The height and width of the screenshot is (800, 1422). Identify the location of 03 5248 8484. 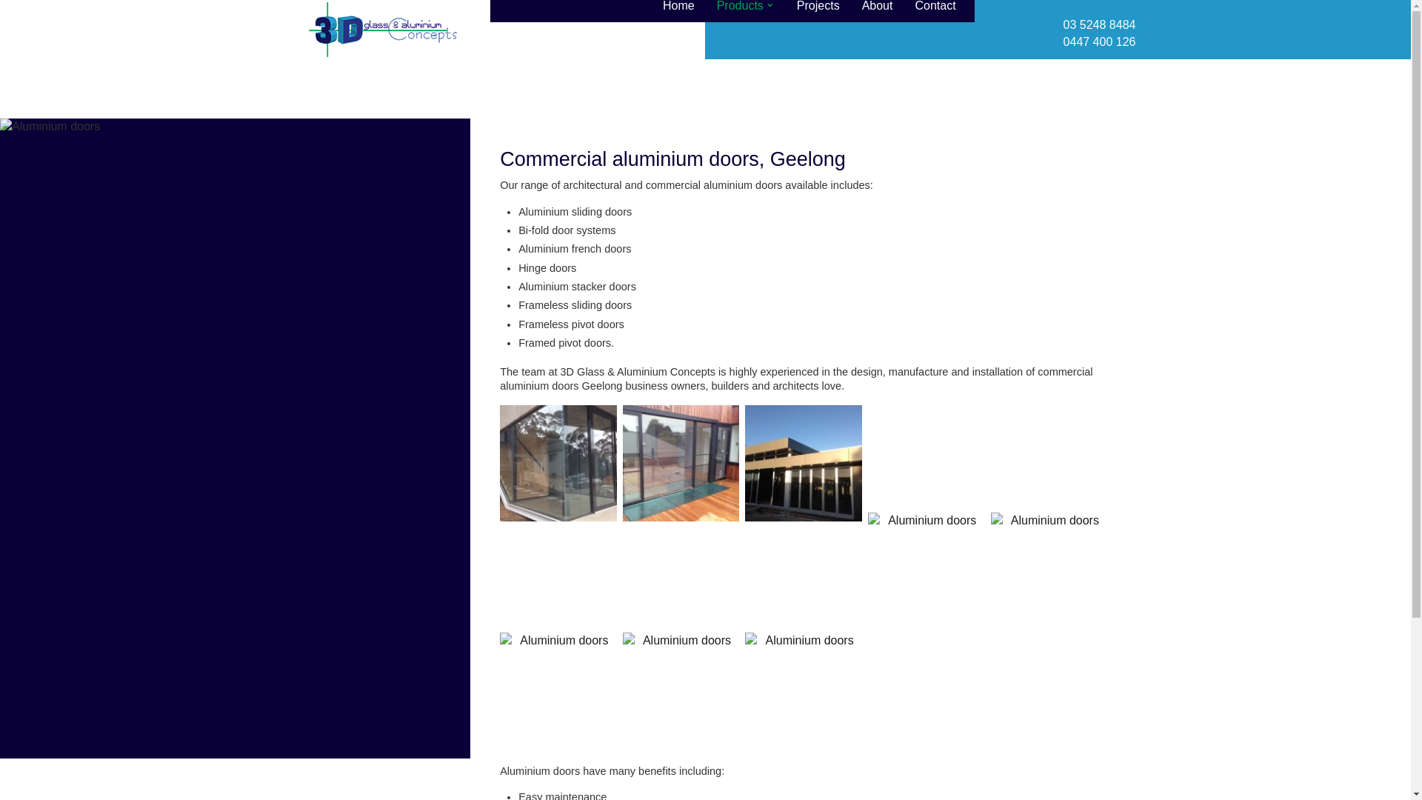
(1100, 24).